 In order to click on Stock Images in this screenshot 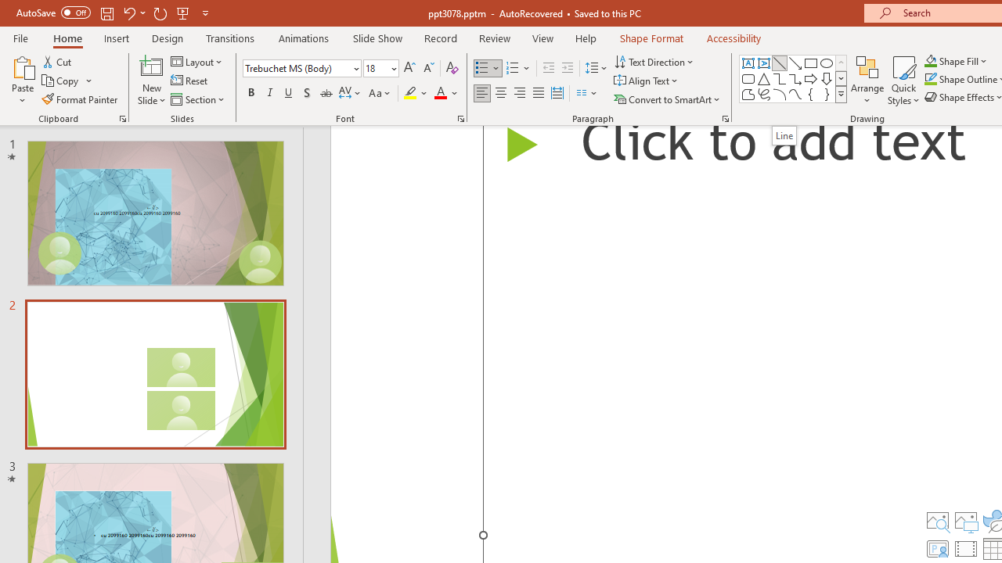, I will do `click(937, 521)`.